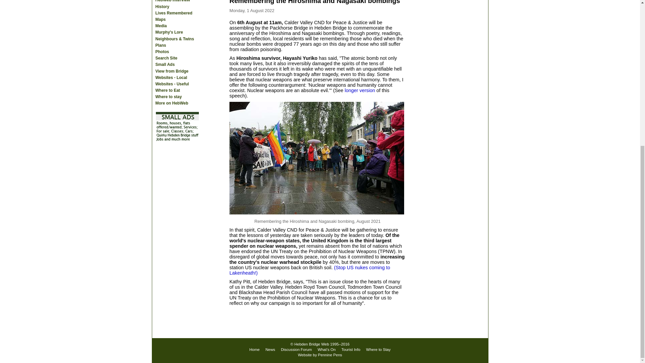  I want to click on Media, so click(178, 26).